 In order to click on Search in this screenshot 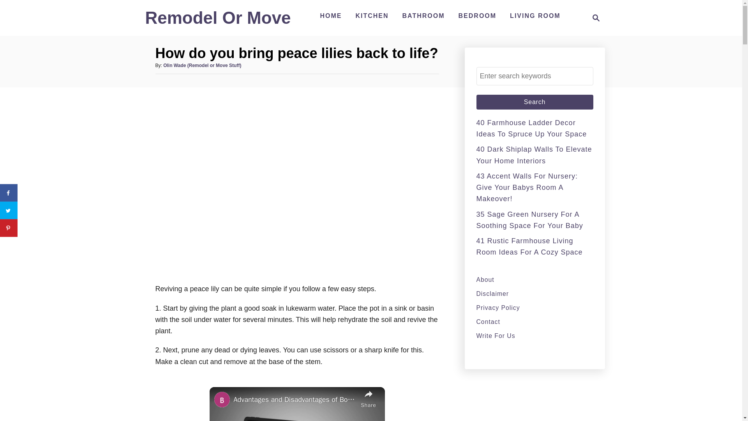, I will do `click(330, 16)`.